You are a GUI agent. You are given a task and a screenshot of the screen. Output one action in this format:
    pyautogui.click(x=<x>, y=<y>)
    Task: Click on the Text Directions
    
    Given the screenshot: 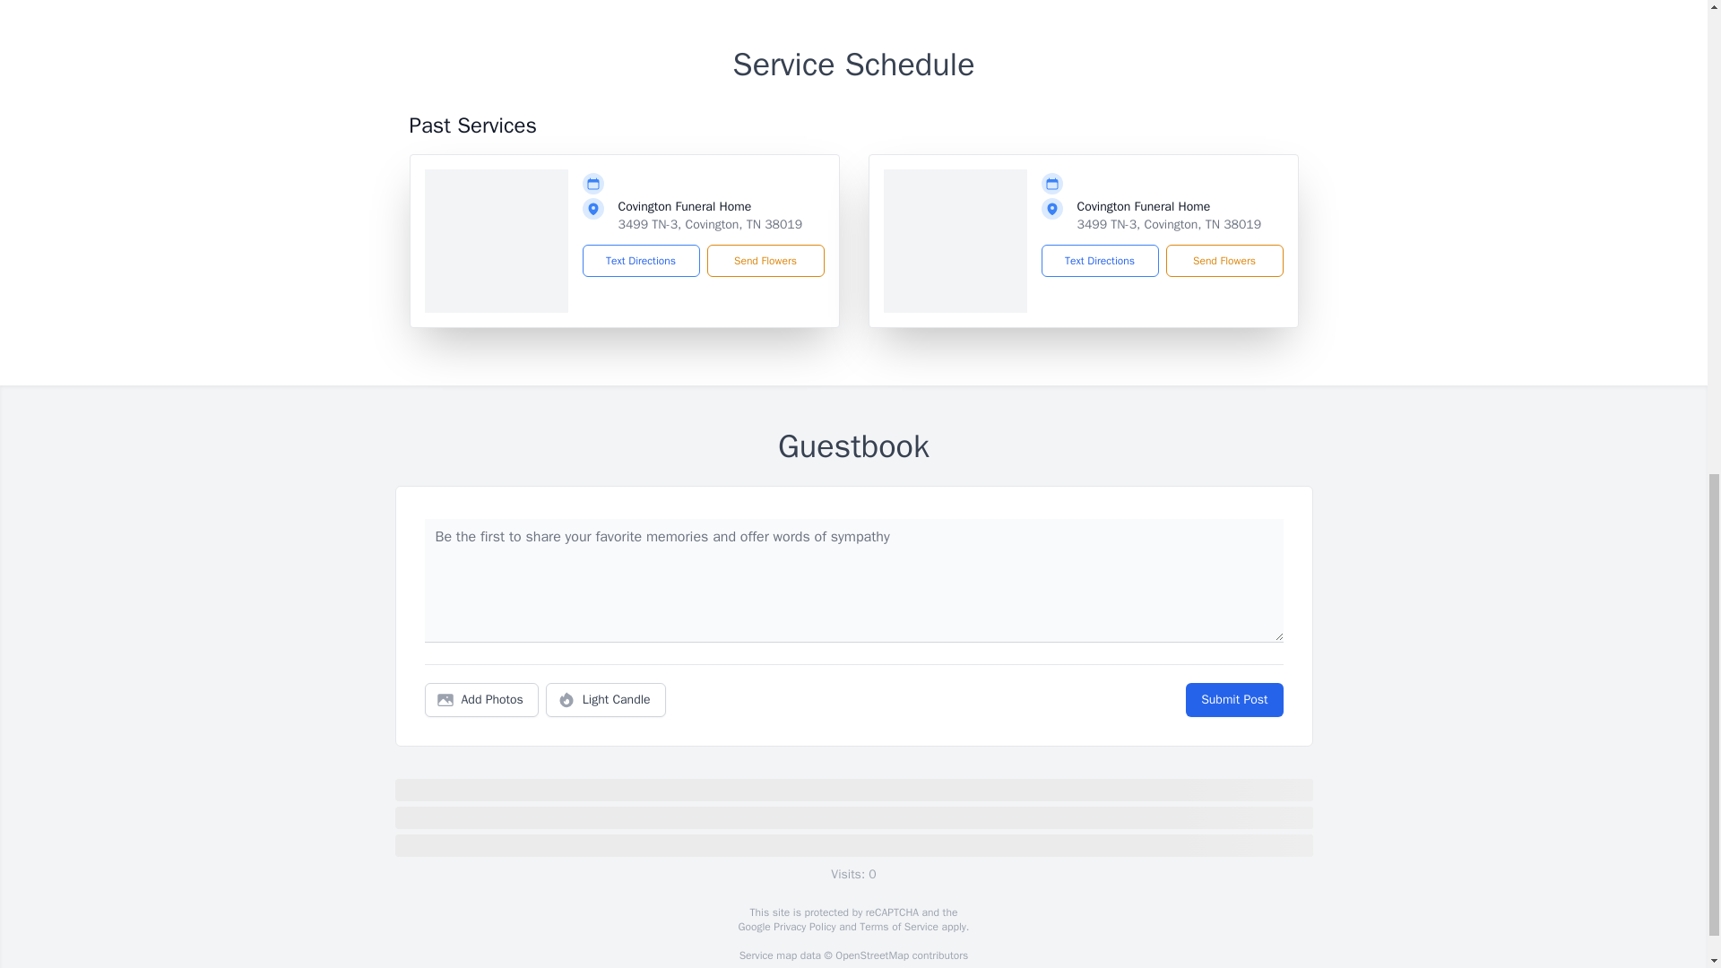 What is the action you would take?
    pyautogui.click(x=642, y=260)
    